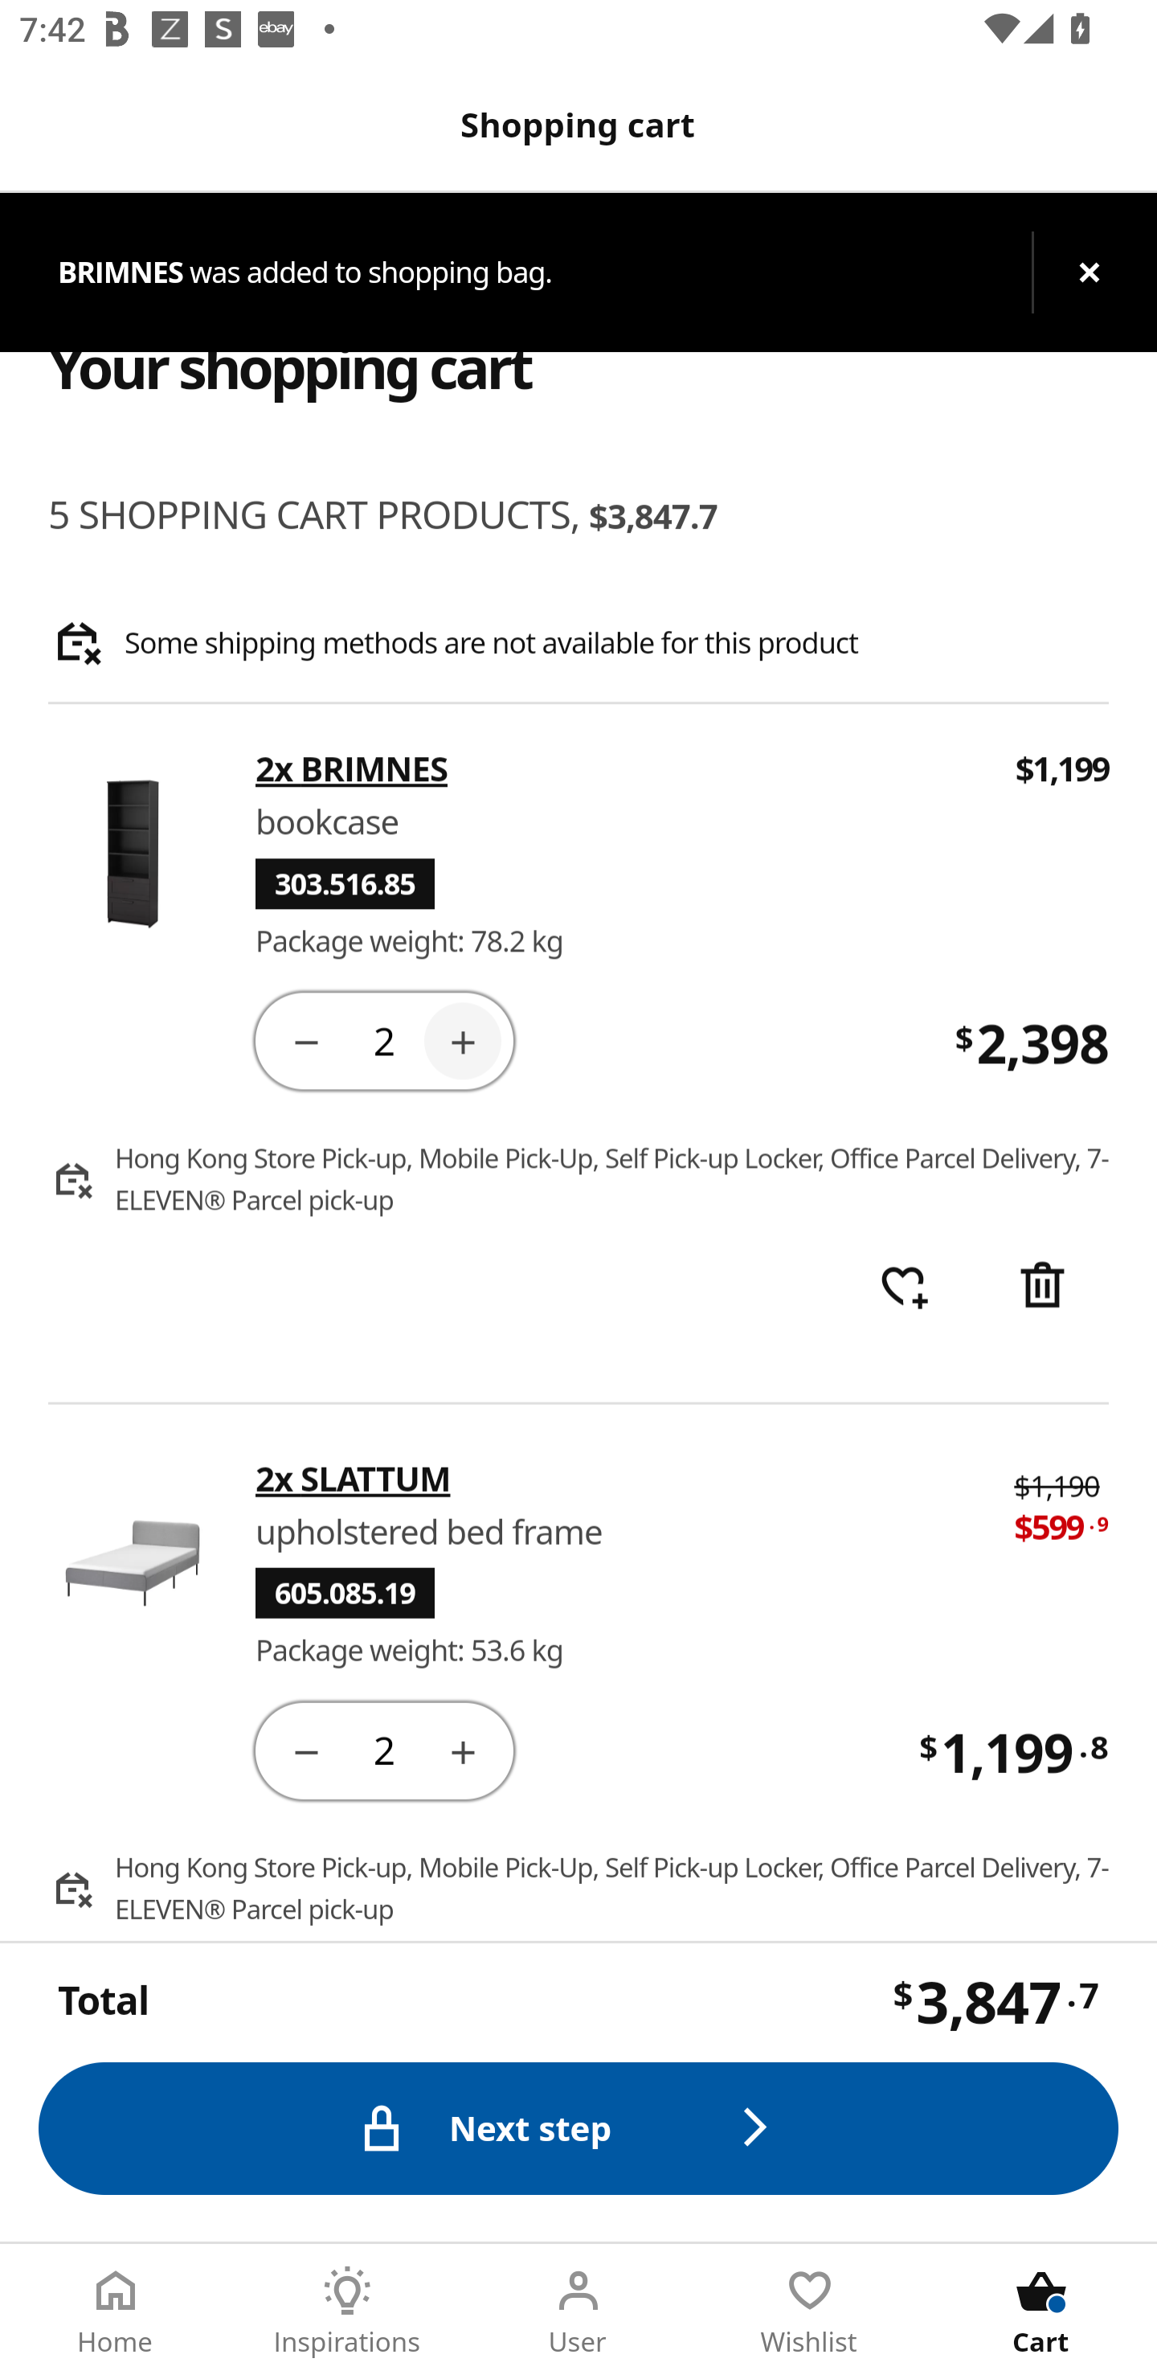  What do you see at coordinates (384, 1749) in the screenshot?
I see `2` at bounding box center [384, 1749].